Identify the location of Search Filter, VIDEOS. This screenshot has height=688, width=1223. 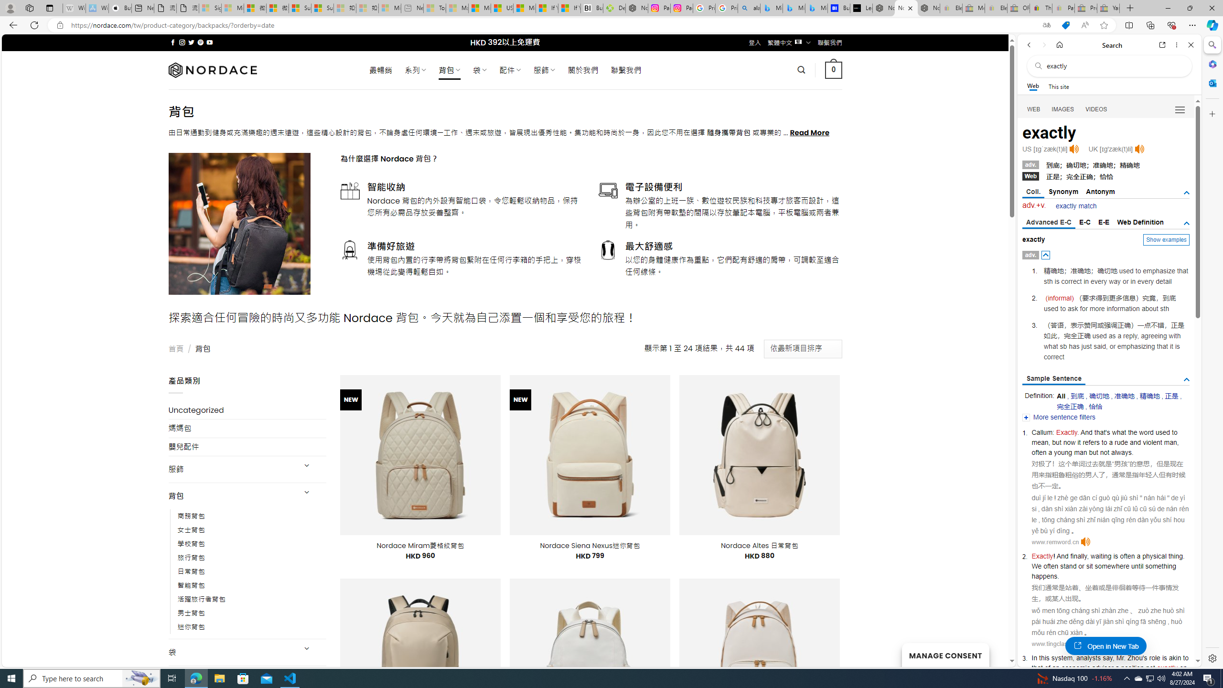
(1096, 109).